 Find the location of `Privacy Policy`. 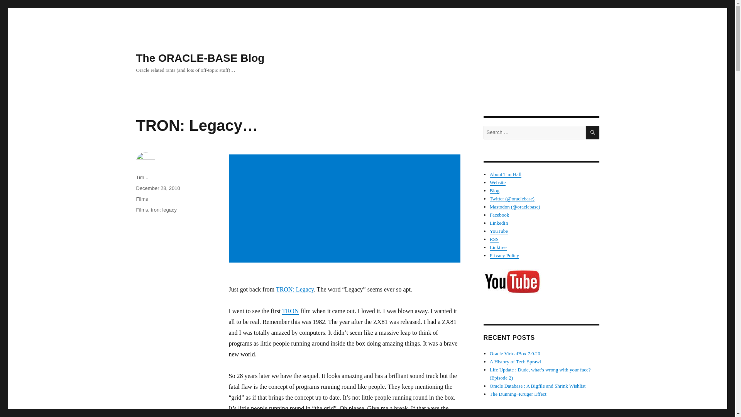

Privacy Policy is located at coordinates (504, 255).